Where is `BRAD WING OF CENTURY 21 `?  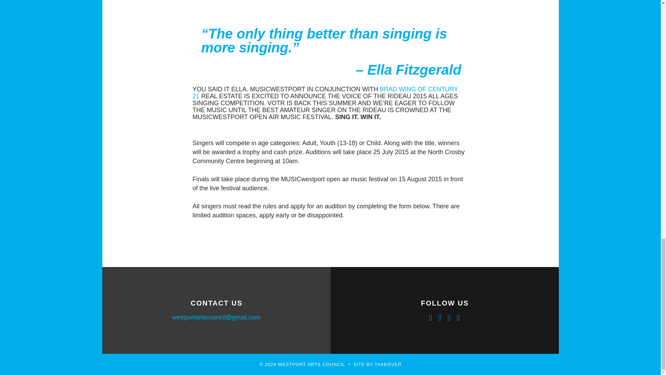
BRAD WING OF CENTURY 21  is located at coordinates (325, 93).